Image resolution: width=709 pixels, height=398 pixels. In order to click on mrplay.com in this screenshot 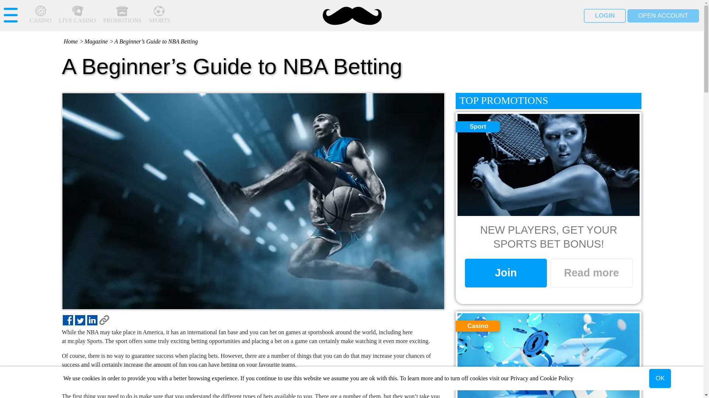, I will do `click(352, 16)`.